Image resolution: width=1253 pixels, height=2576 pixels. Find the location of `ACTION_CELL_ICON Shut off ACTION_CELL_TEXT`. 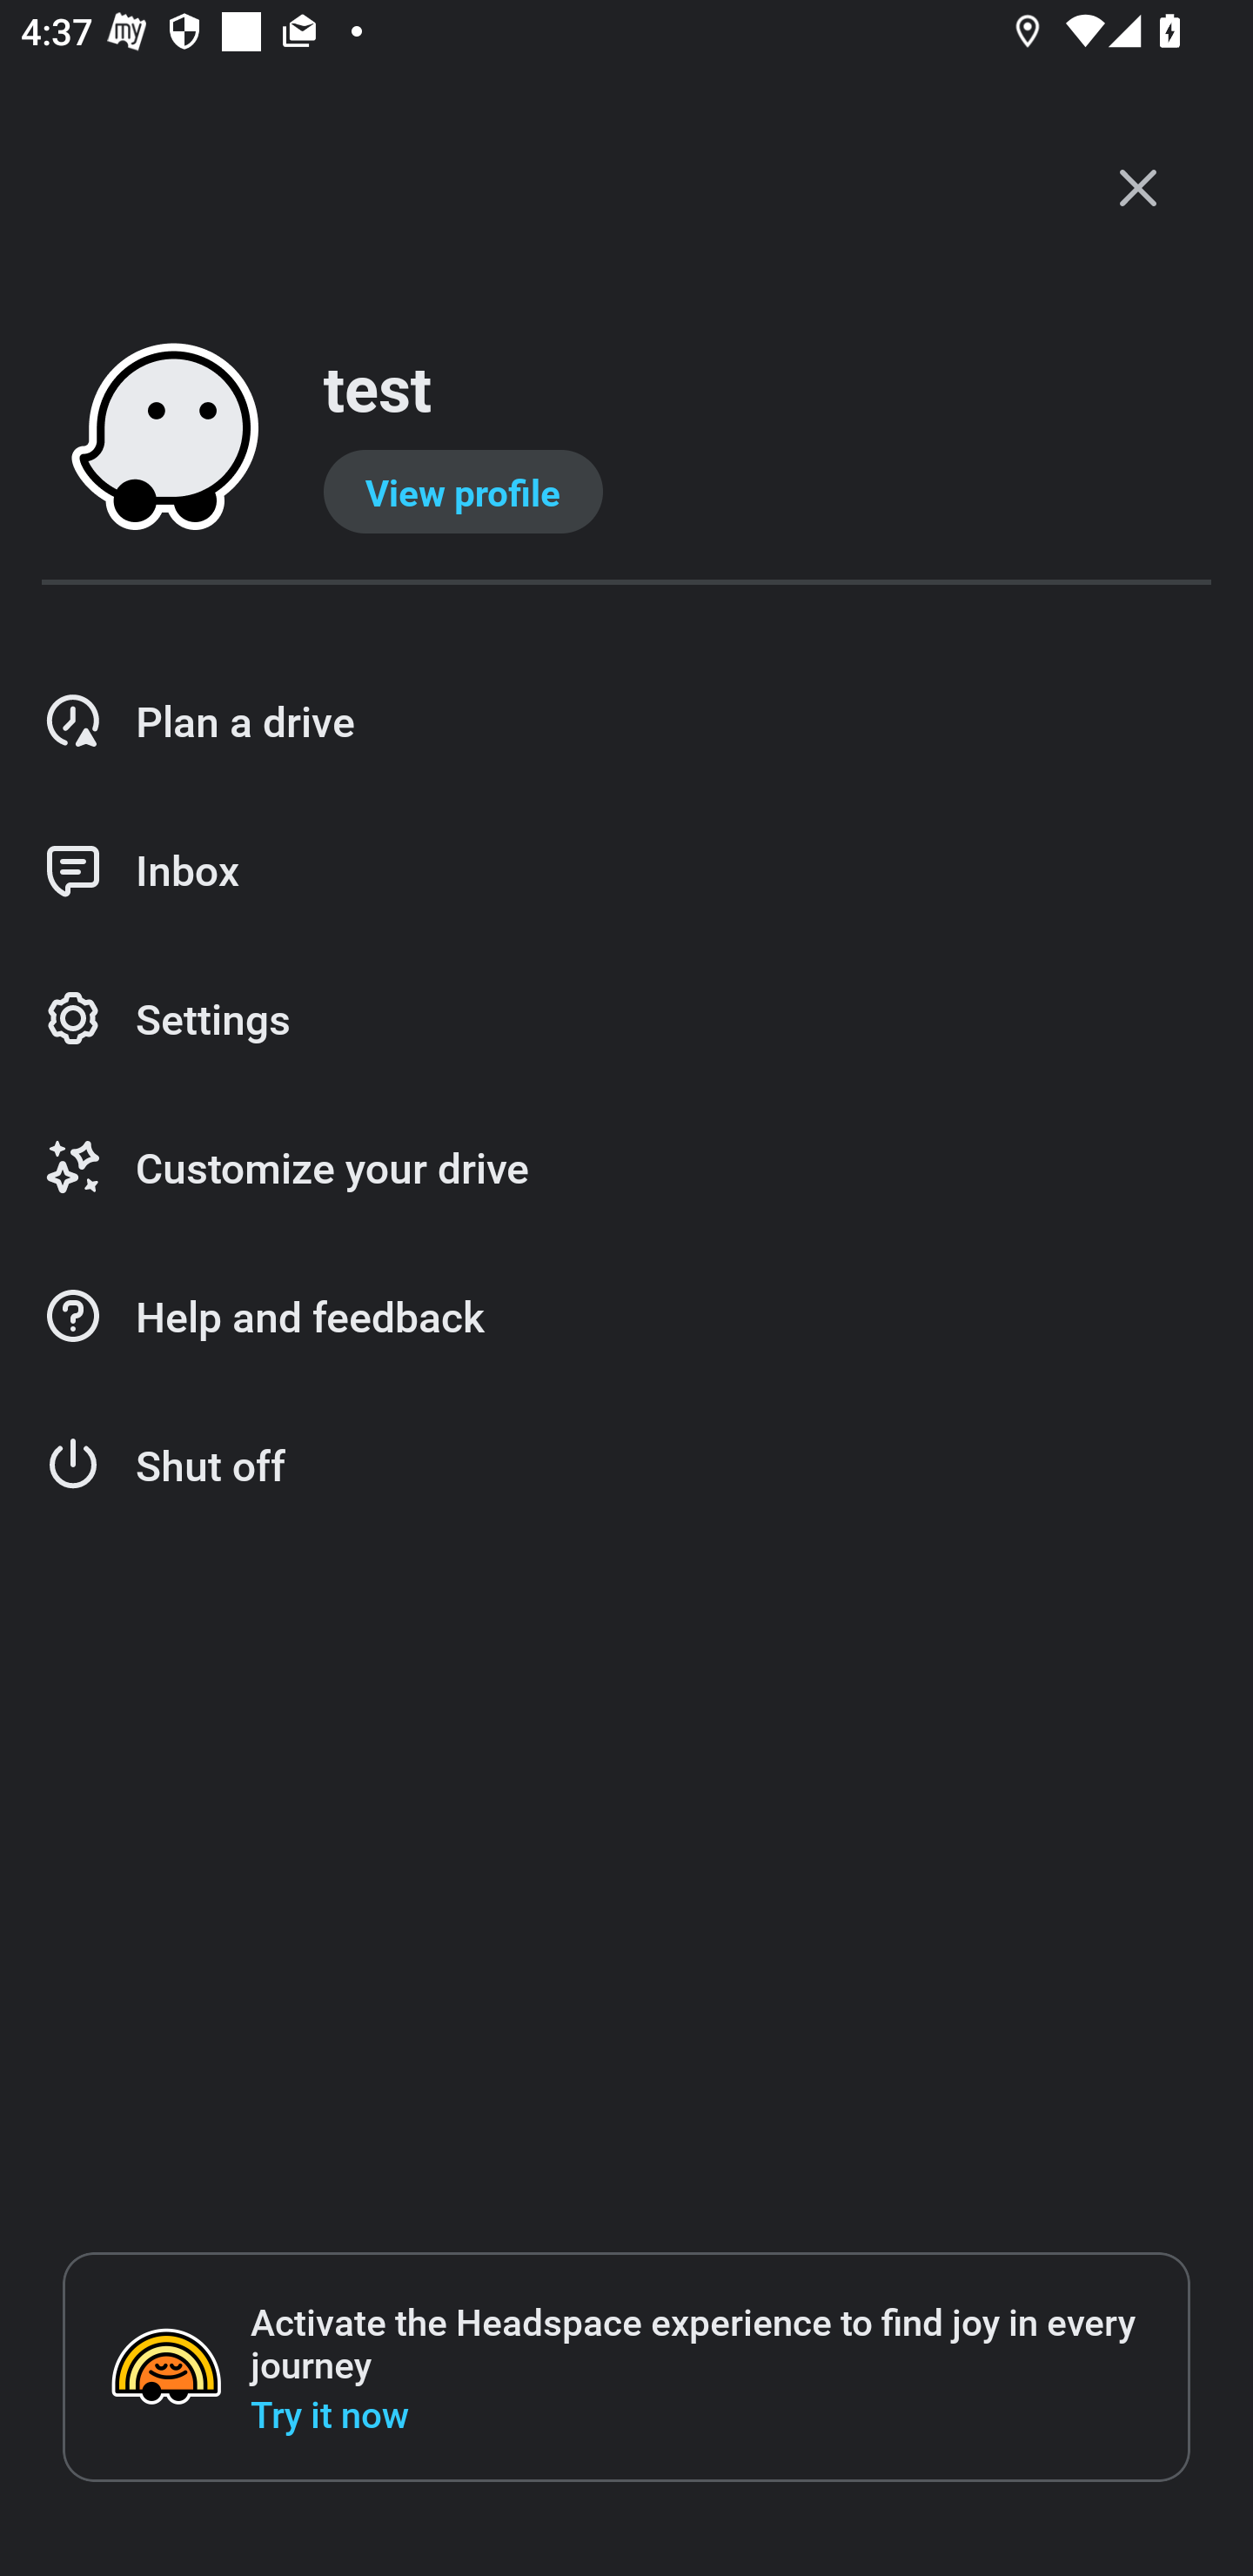

ACTION_CELL_ICON Shut off ACTION_CELL_TEXT is located at coordinates (626, 1466).